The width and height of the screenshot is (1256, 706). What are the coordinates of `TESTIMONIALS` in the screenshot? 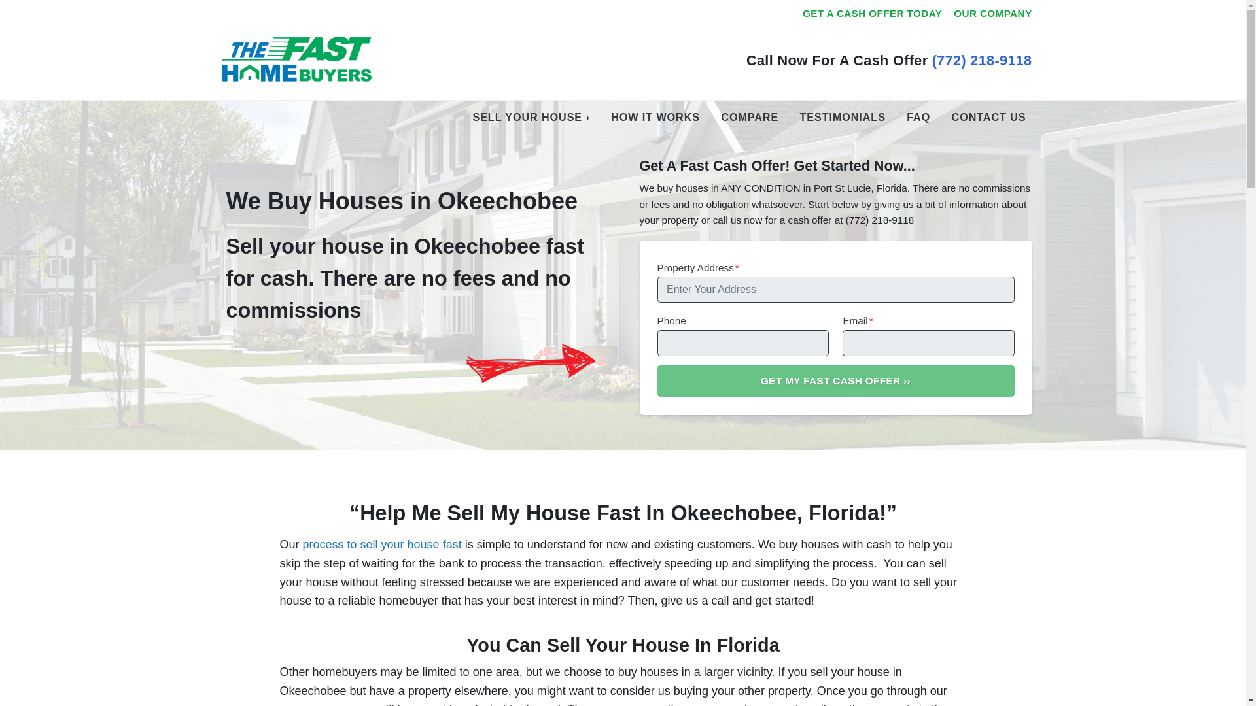 It's located at (843, 118).